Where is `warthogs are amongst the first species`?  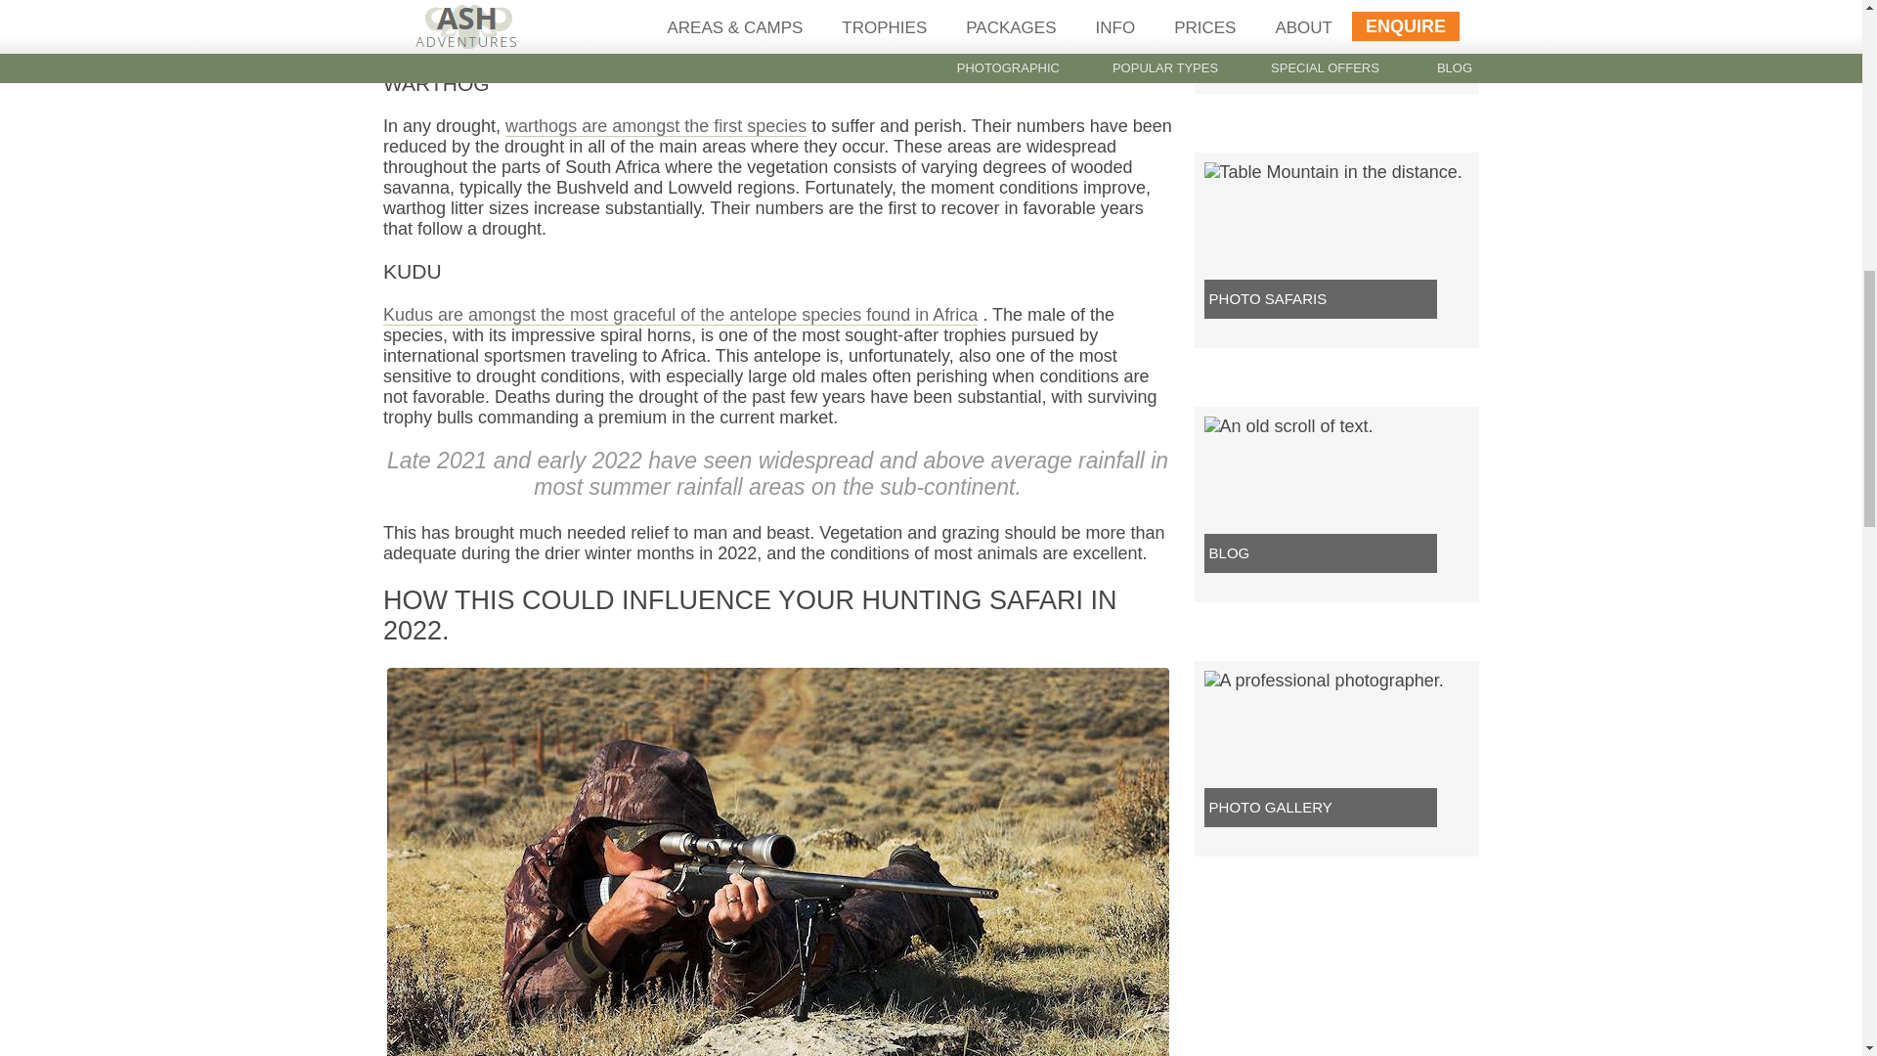
warthogs are amongst the first species is located at coordinates (655, 126).